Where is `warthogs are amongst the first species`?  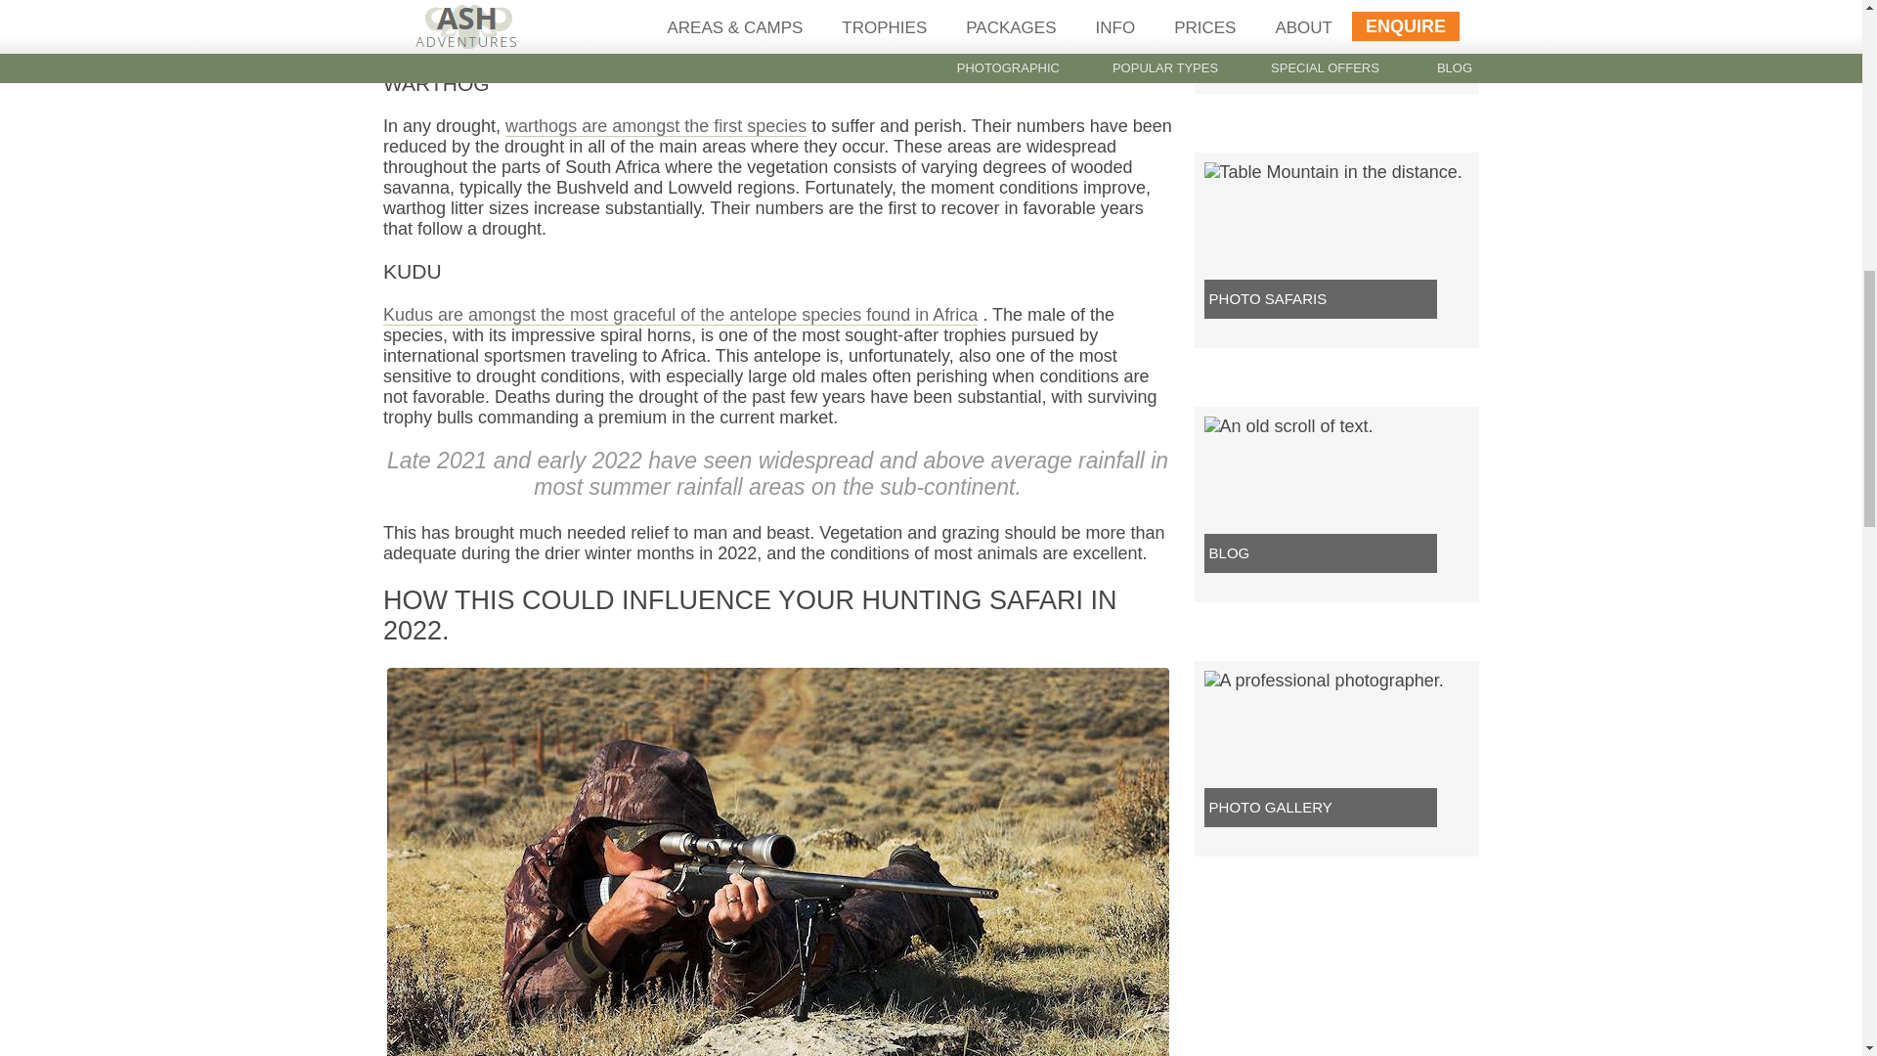
warthogs are amongst the first species is located at coordinates (655, 126).